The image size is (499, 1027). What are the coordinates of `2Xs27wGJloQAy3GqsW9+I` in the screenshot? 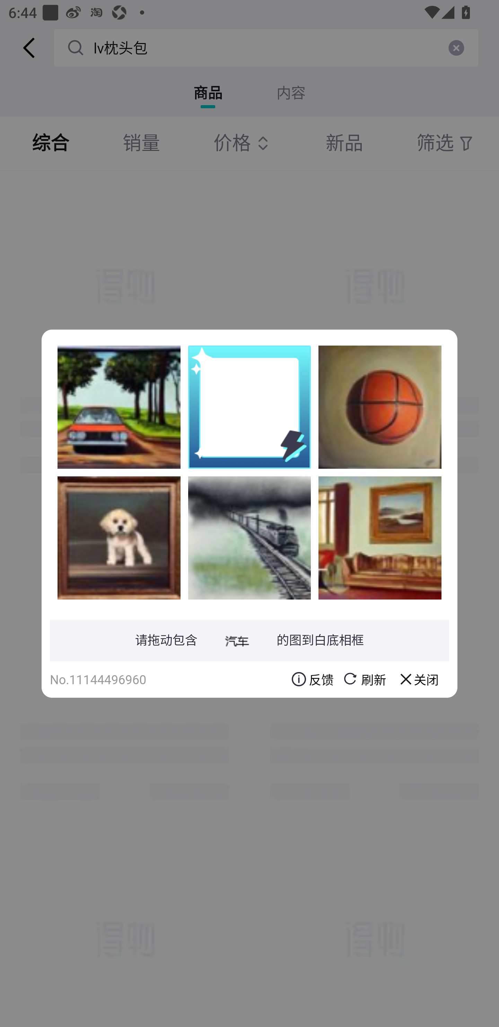 It's located at (119, 537).